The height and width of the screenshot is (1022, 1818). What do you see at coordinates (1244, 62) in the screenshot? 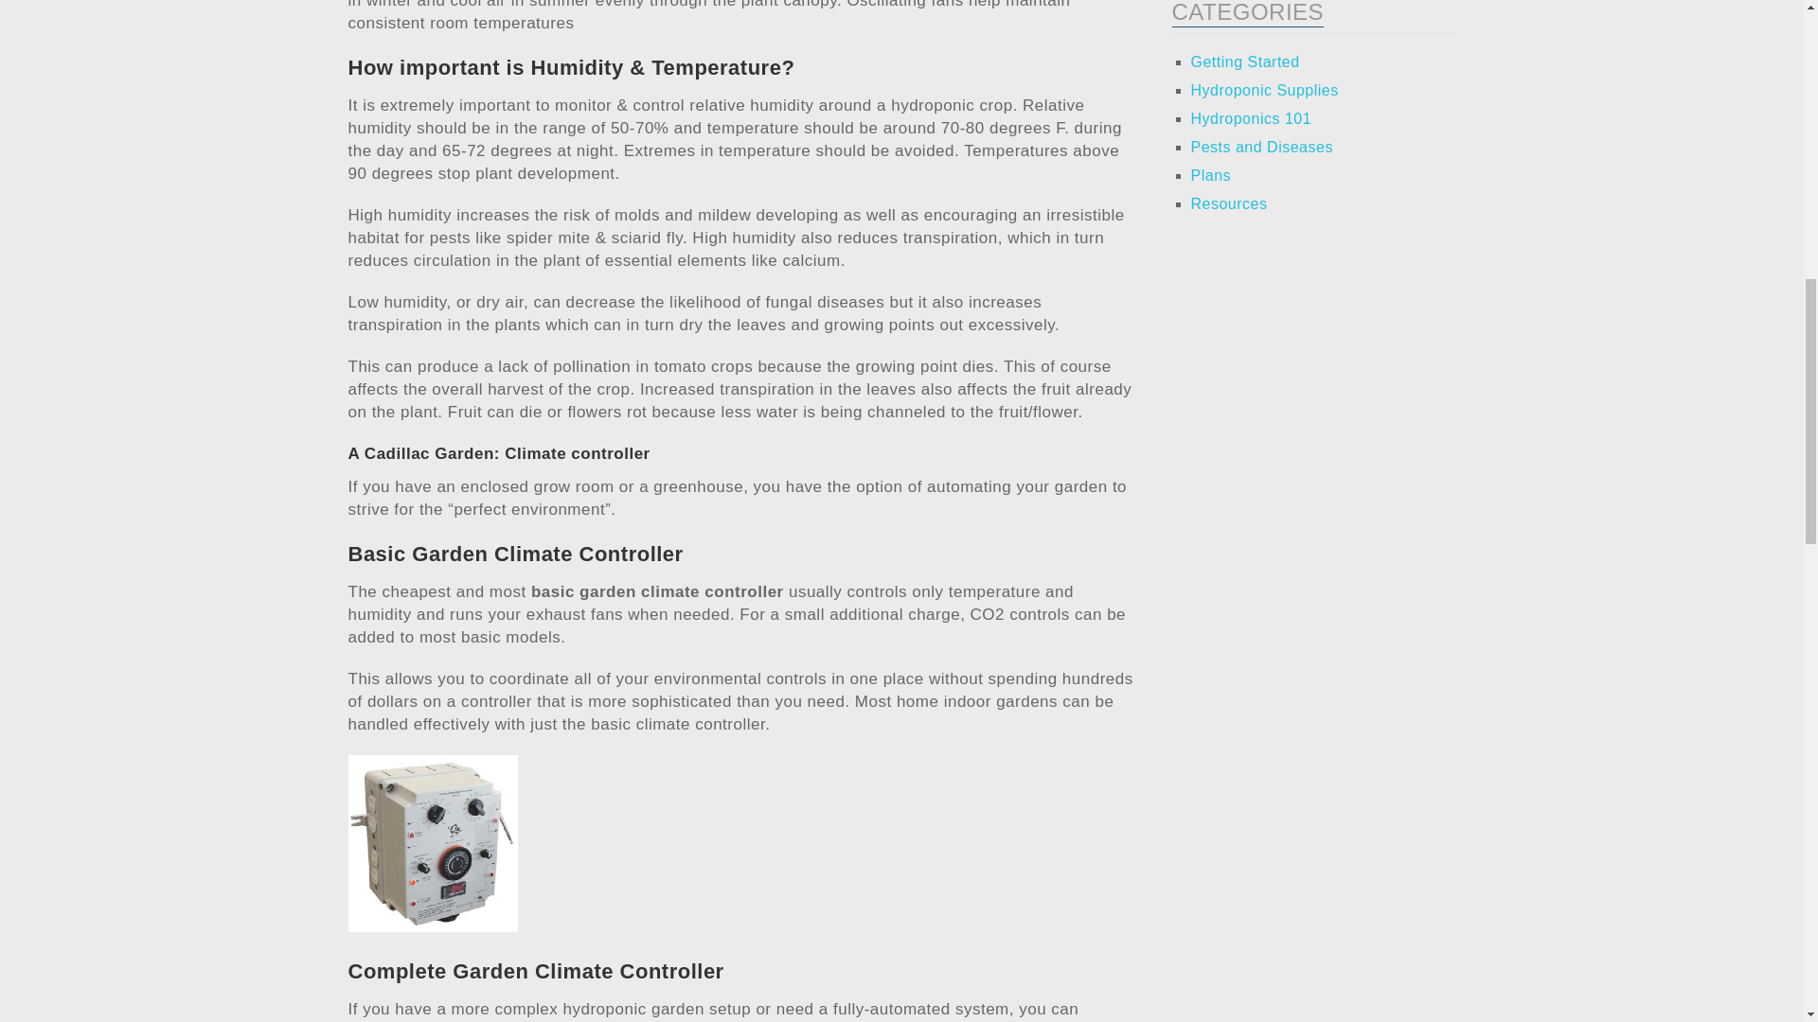
I see `Getting Started` at bounding box center [1244, 62].